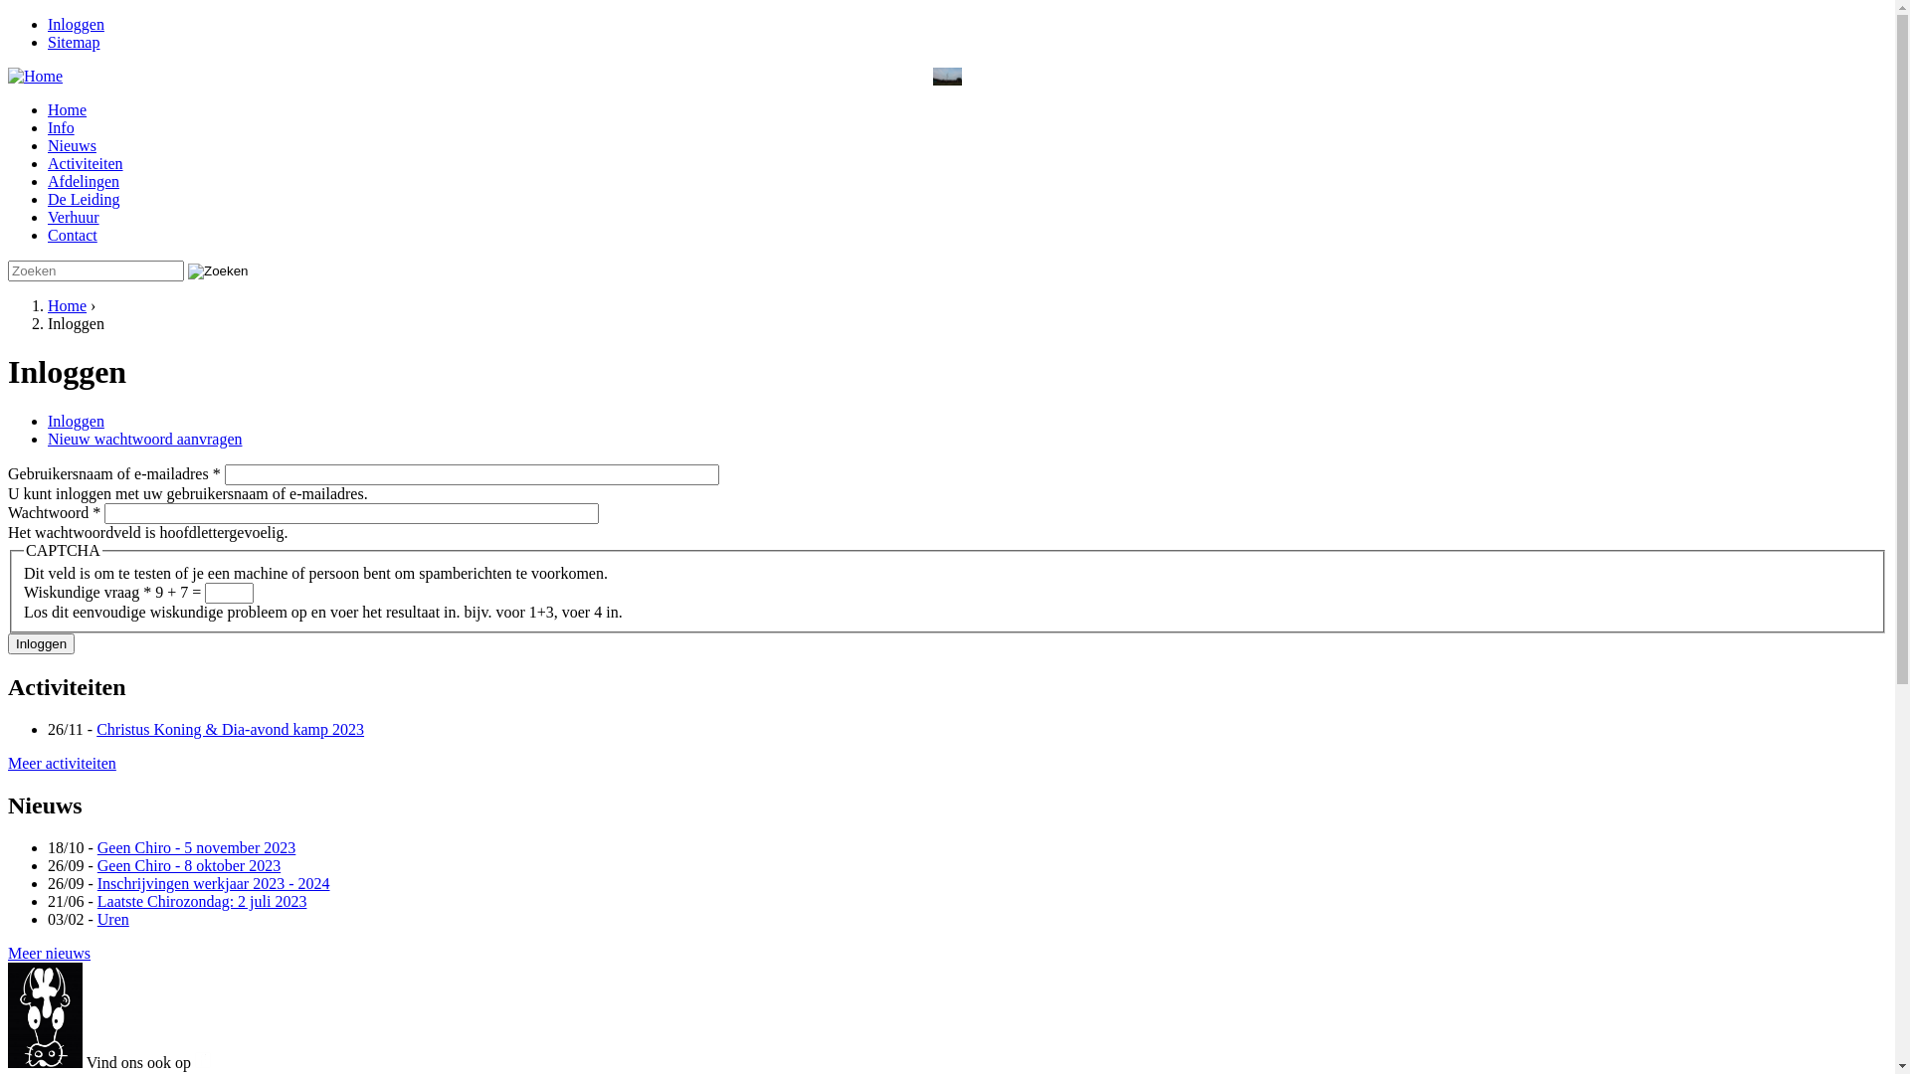  I want to click on Activiteiten, so click(86, 163).